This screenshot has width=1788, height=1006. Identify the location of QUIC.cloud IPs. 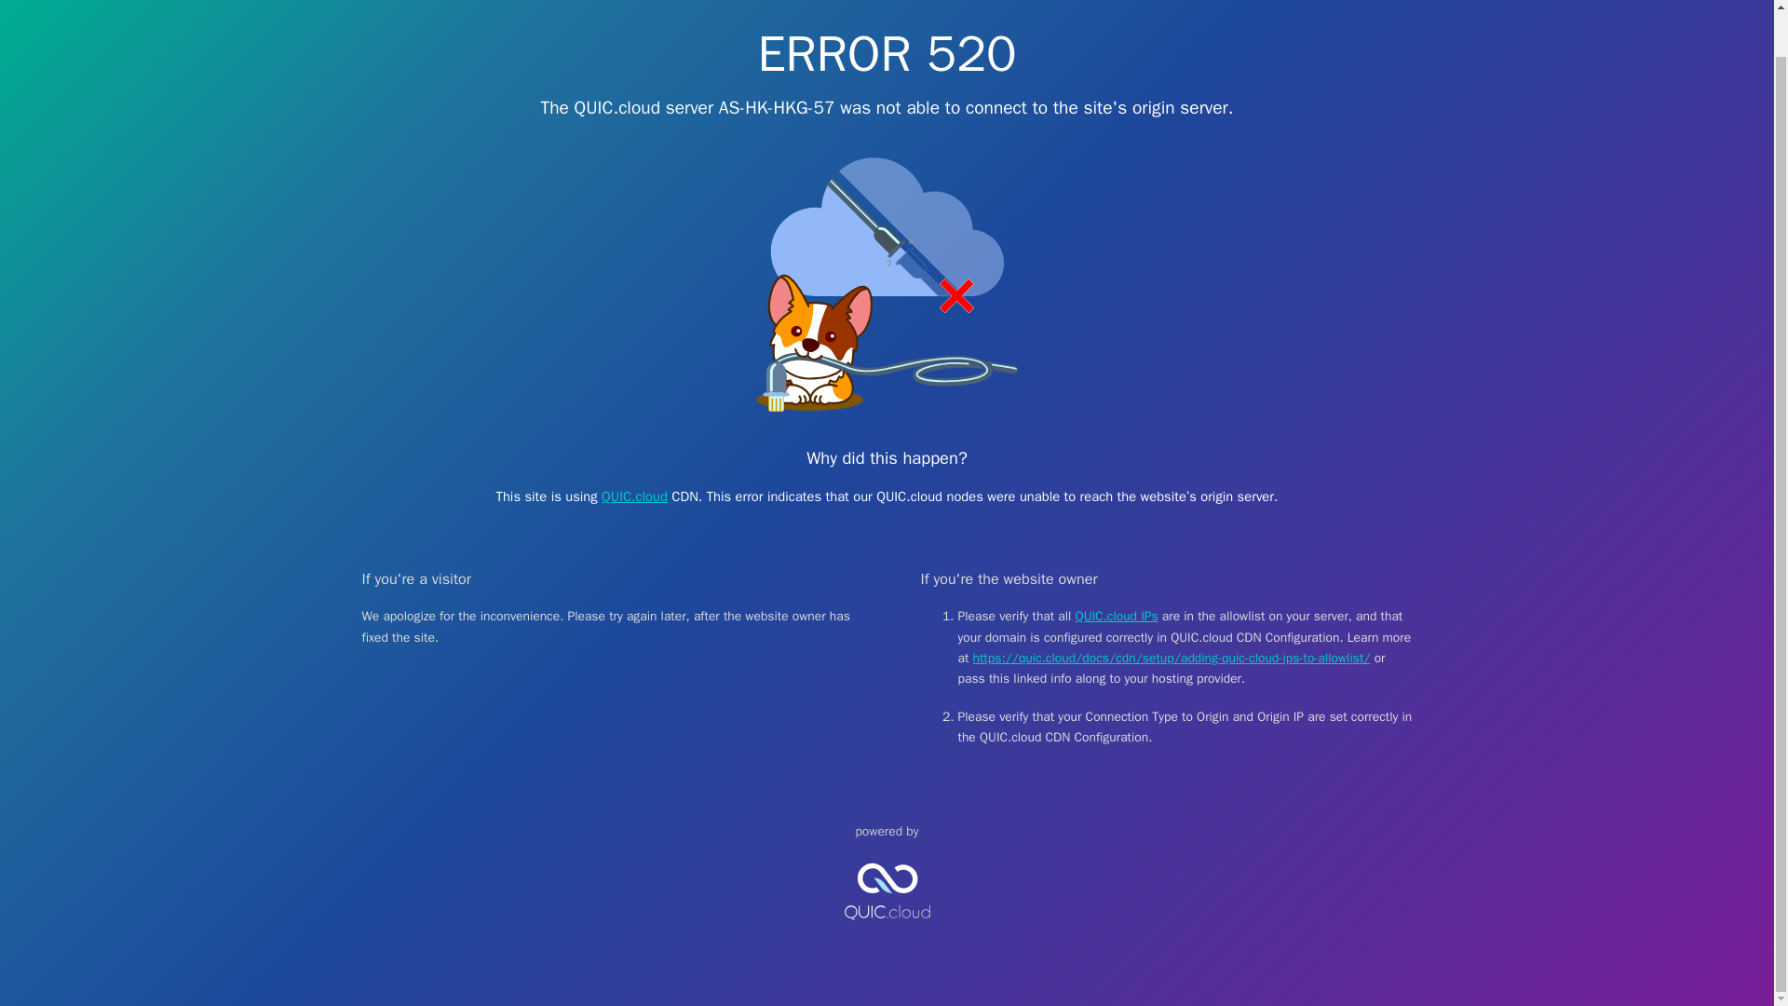
(1117, 616).